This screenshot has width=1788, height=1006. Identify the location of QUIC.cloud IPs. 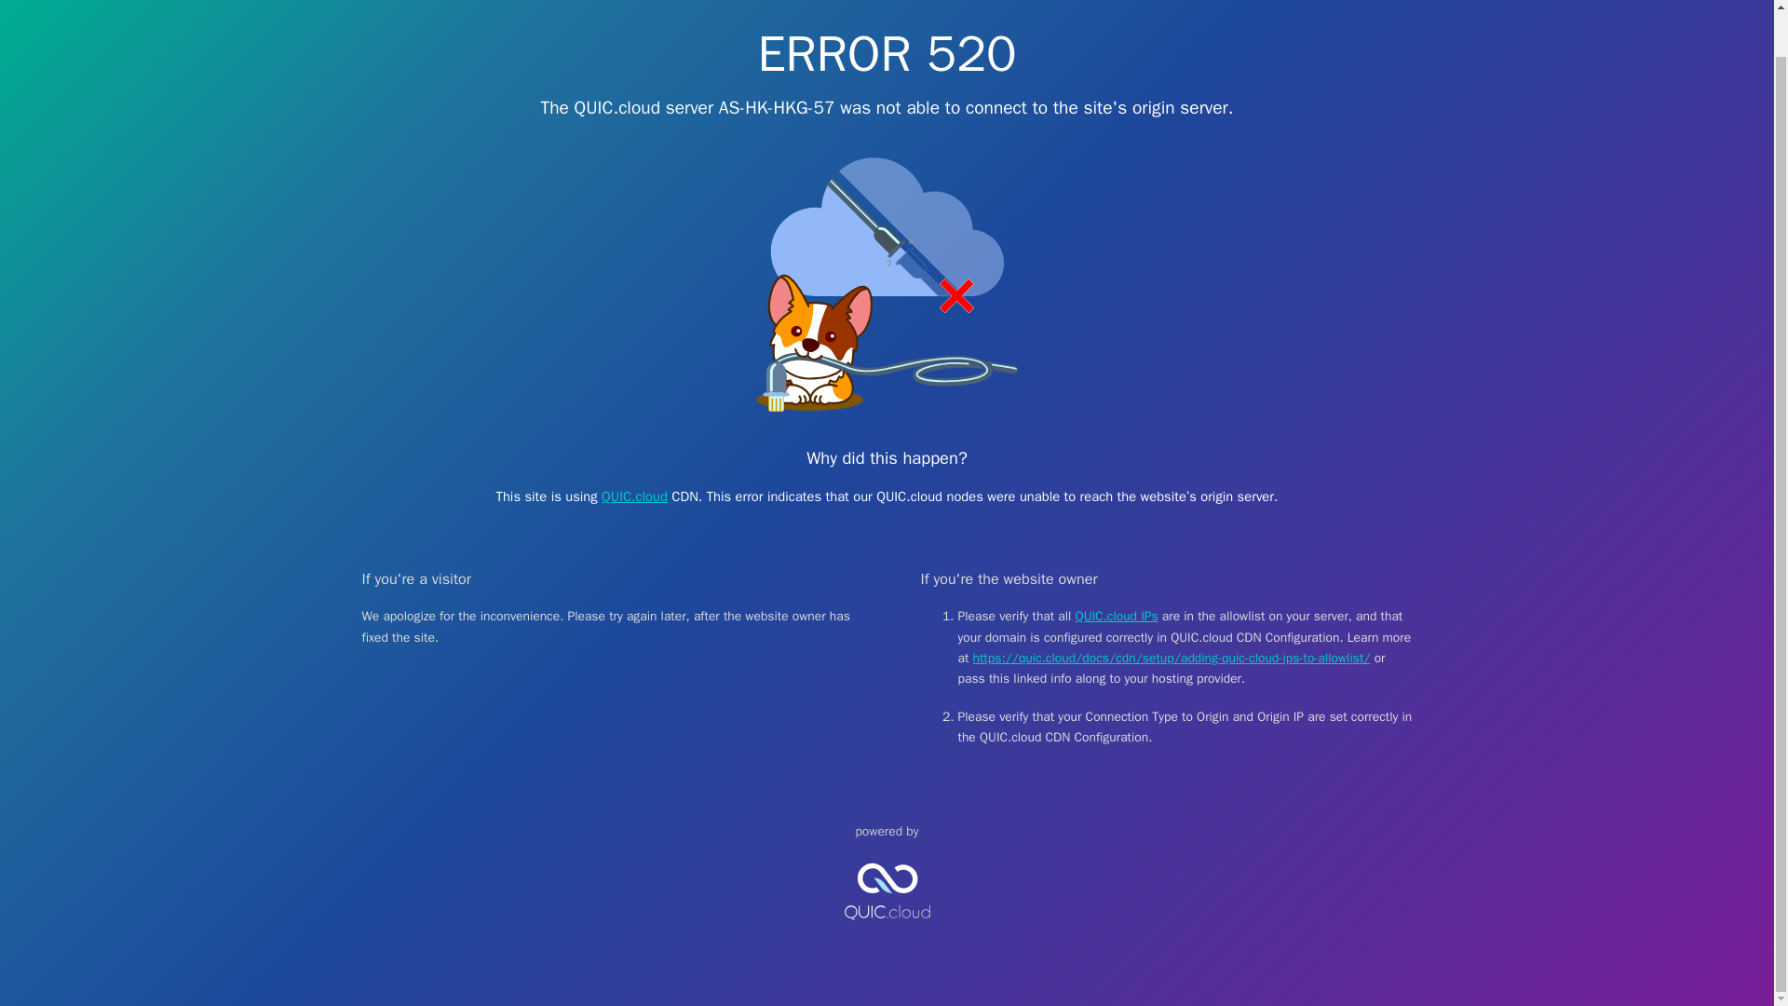
(1117, 616).